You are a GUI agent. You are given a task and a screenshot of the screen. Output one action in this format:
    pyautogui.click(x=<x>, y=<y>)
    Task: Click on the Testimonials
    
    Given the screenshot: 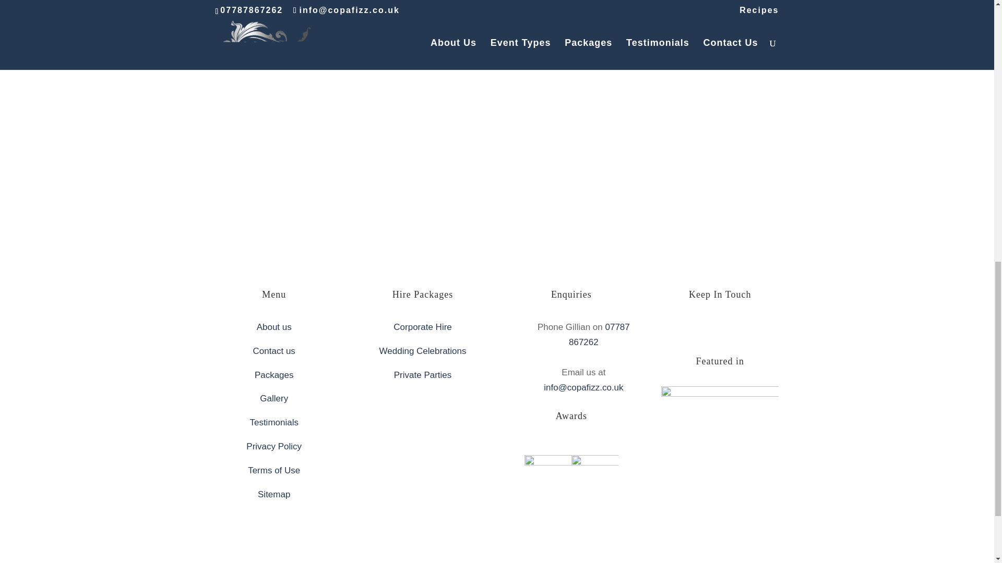 What is the action you would take?
    pyautogui.click(x=274, y=422)
    